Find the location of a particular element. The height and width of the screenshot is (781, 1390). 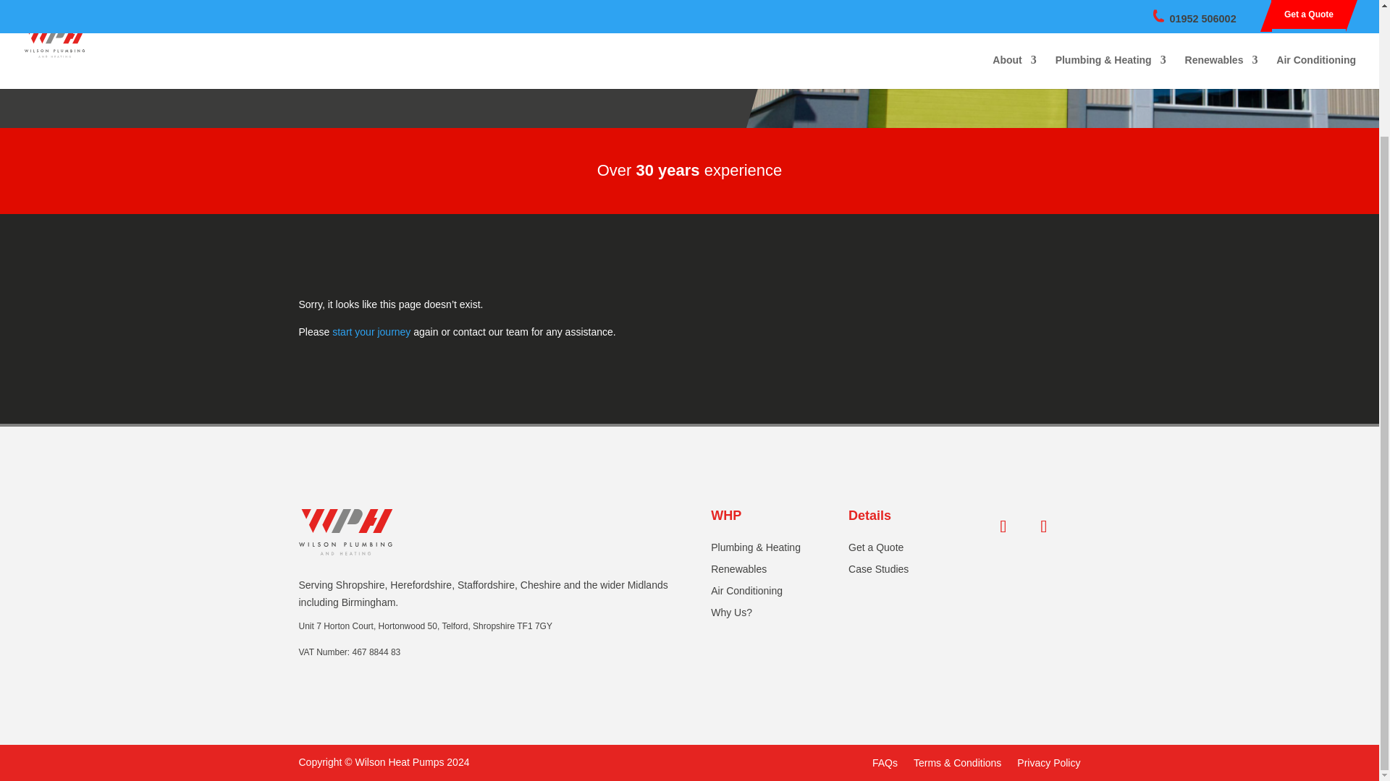

Air Conditioning is located at coordinates (746, 593).